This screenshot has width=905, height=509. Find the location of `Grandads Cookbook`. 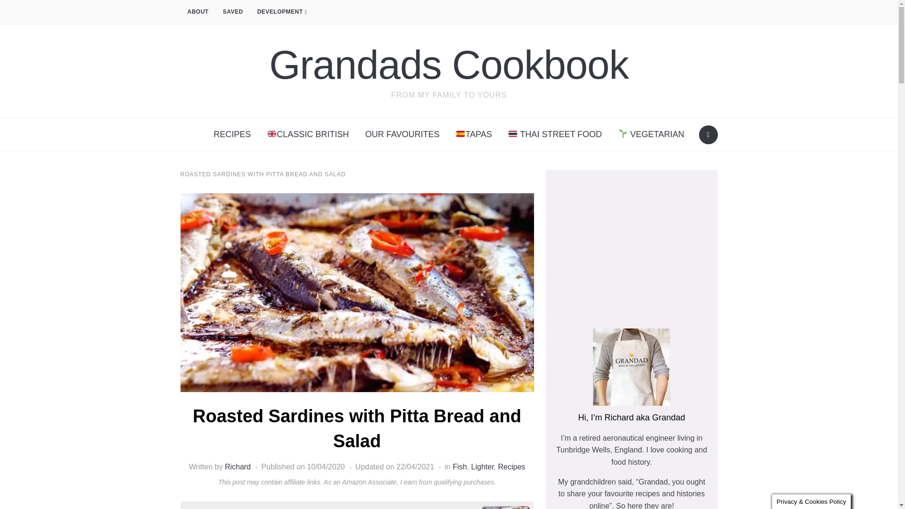

Grandads Cookbook is located at coordinates (449, 64).